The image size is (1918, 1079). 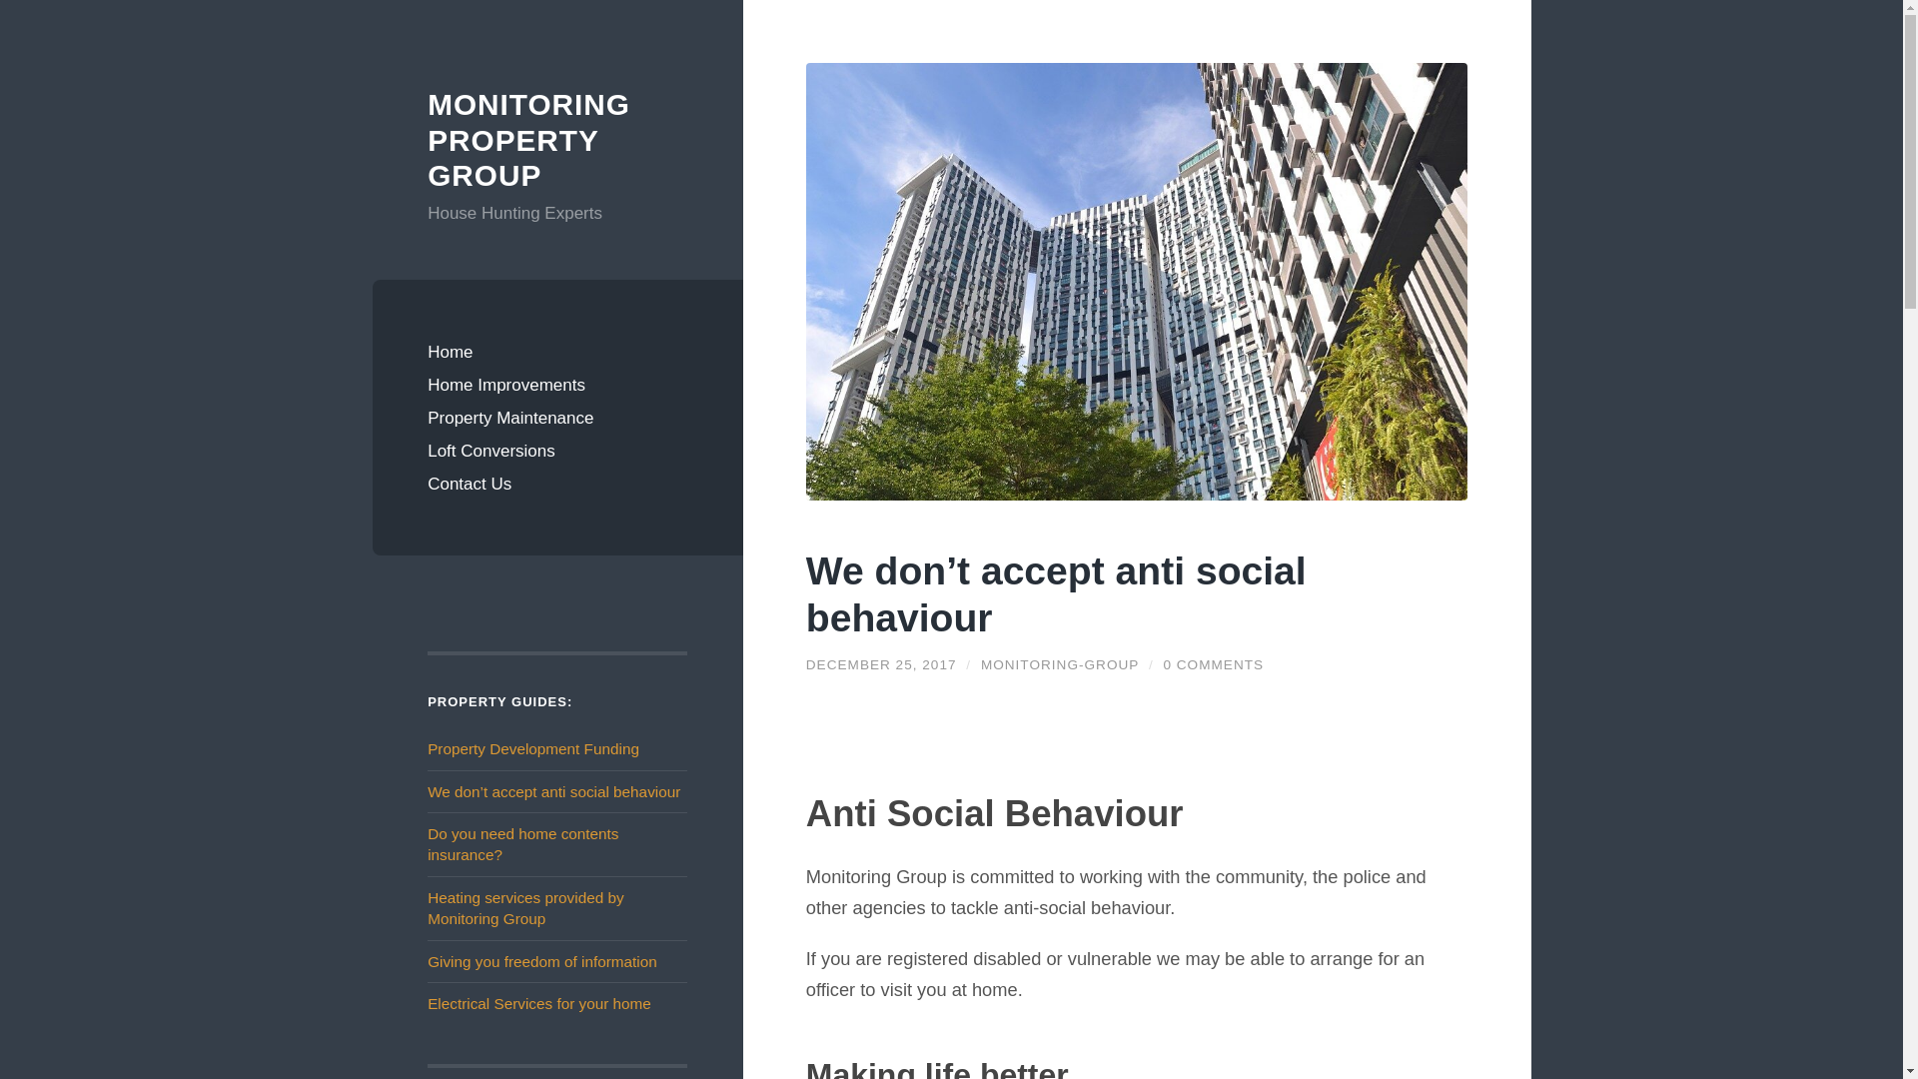 What do you see at coordinates (557, 451) in the screenshot?
I see `Loft Conversions` at bounding box center [557, 451].